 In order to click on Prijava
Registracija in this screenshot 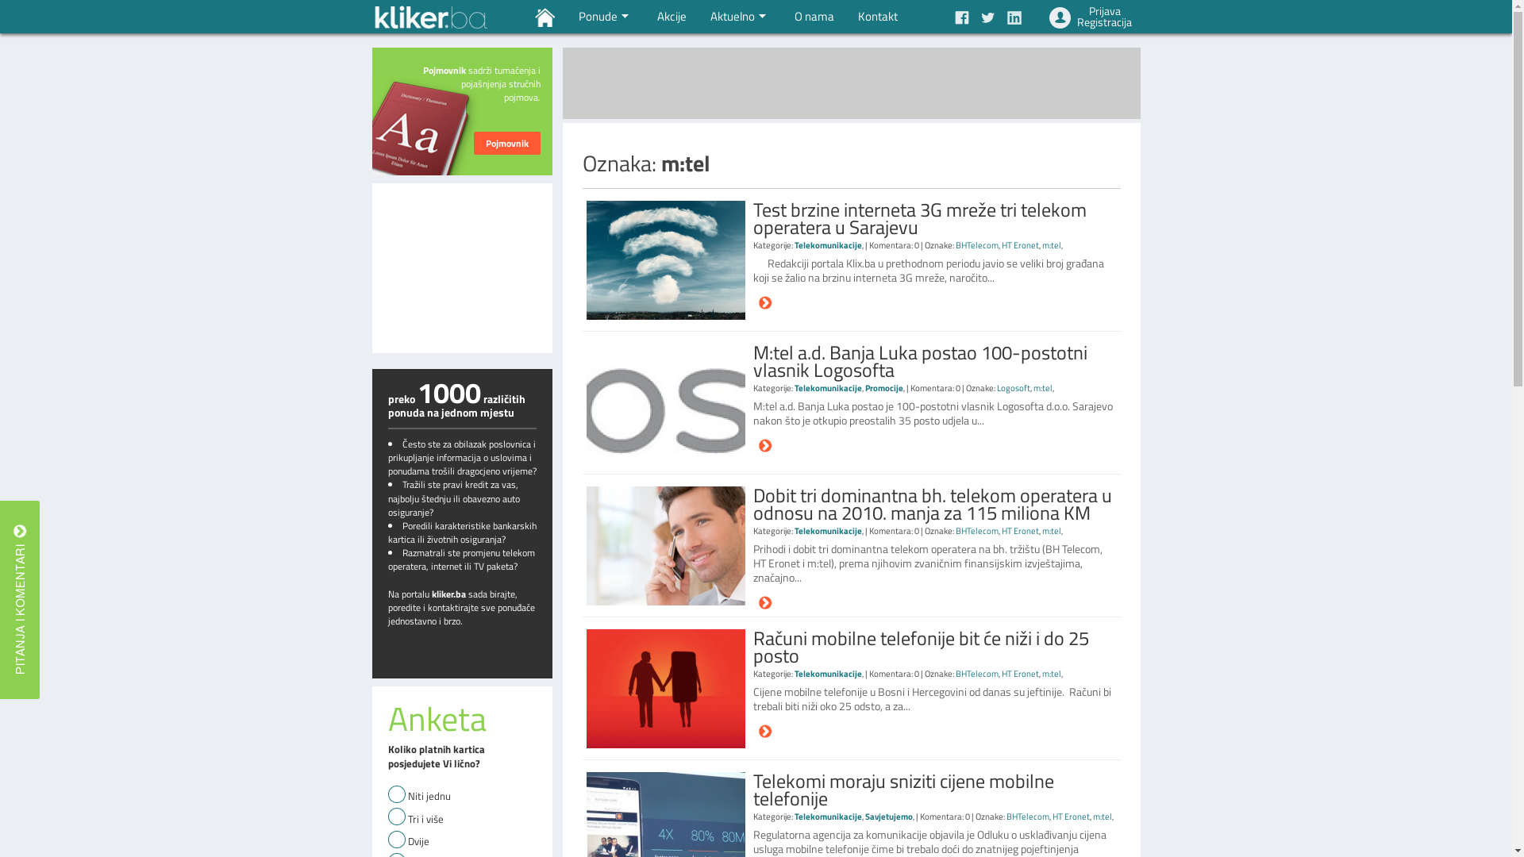, I will do `click(1092, 17)`.